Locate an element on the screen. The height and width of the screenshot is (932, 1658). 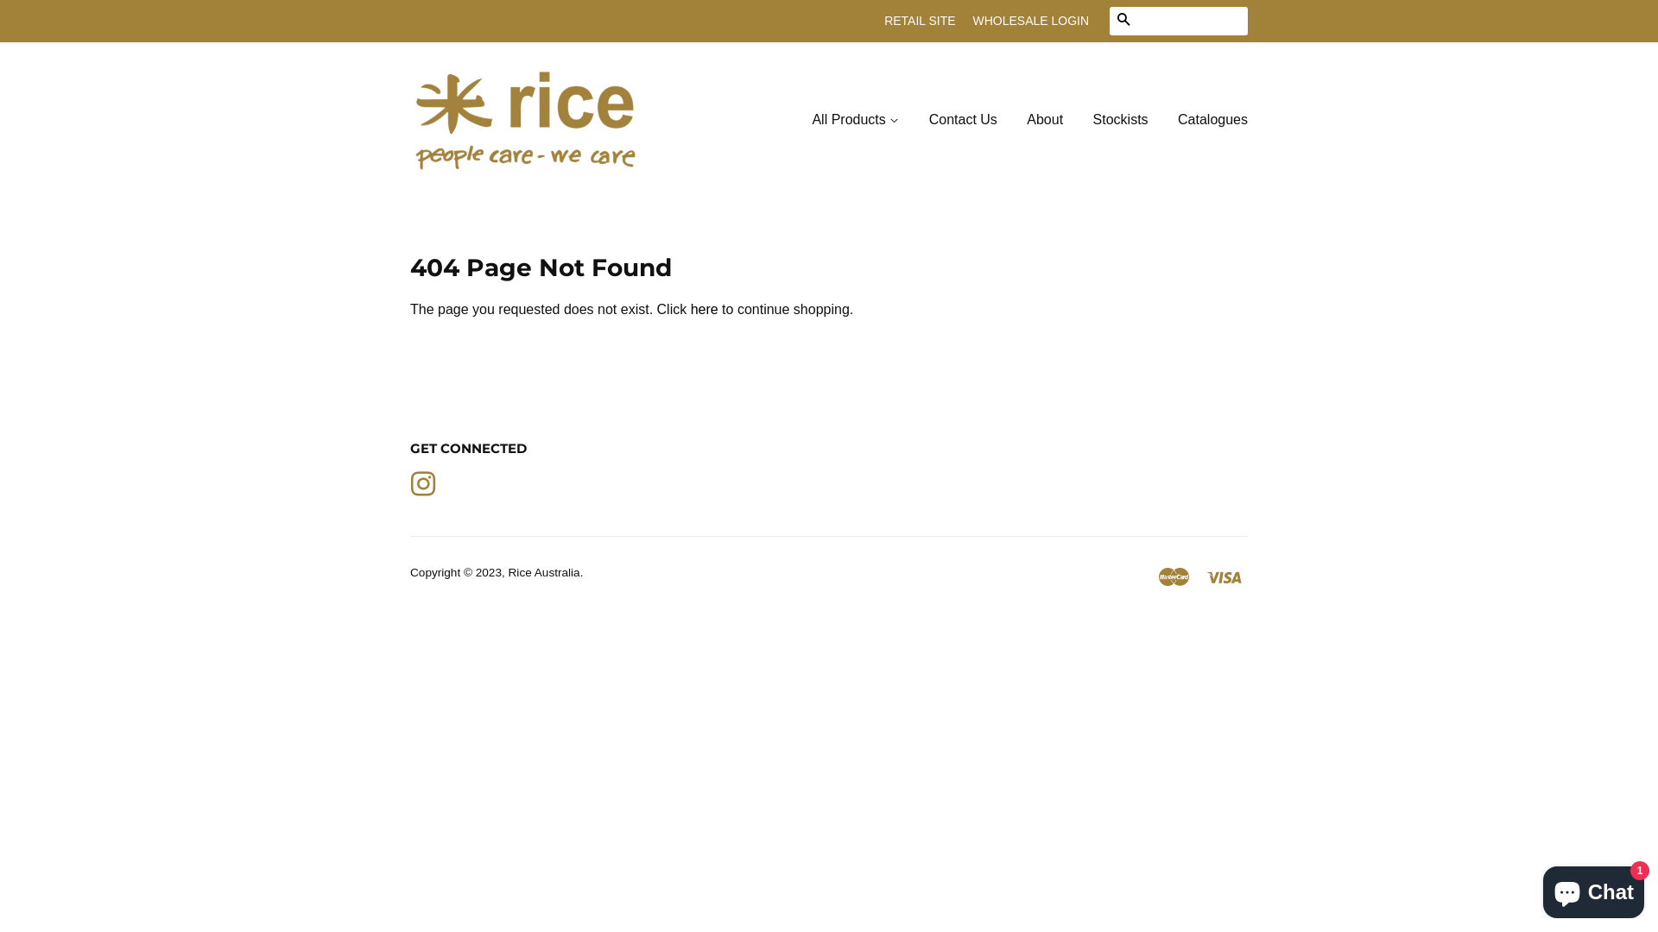
Shopify online store chat is located at coordinates (1594, 889).